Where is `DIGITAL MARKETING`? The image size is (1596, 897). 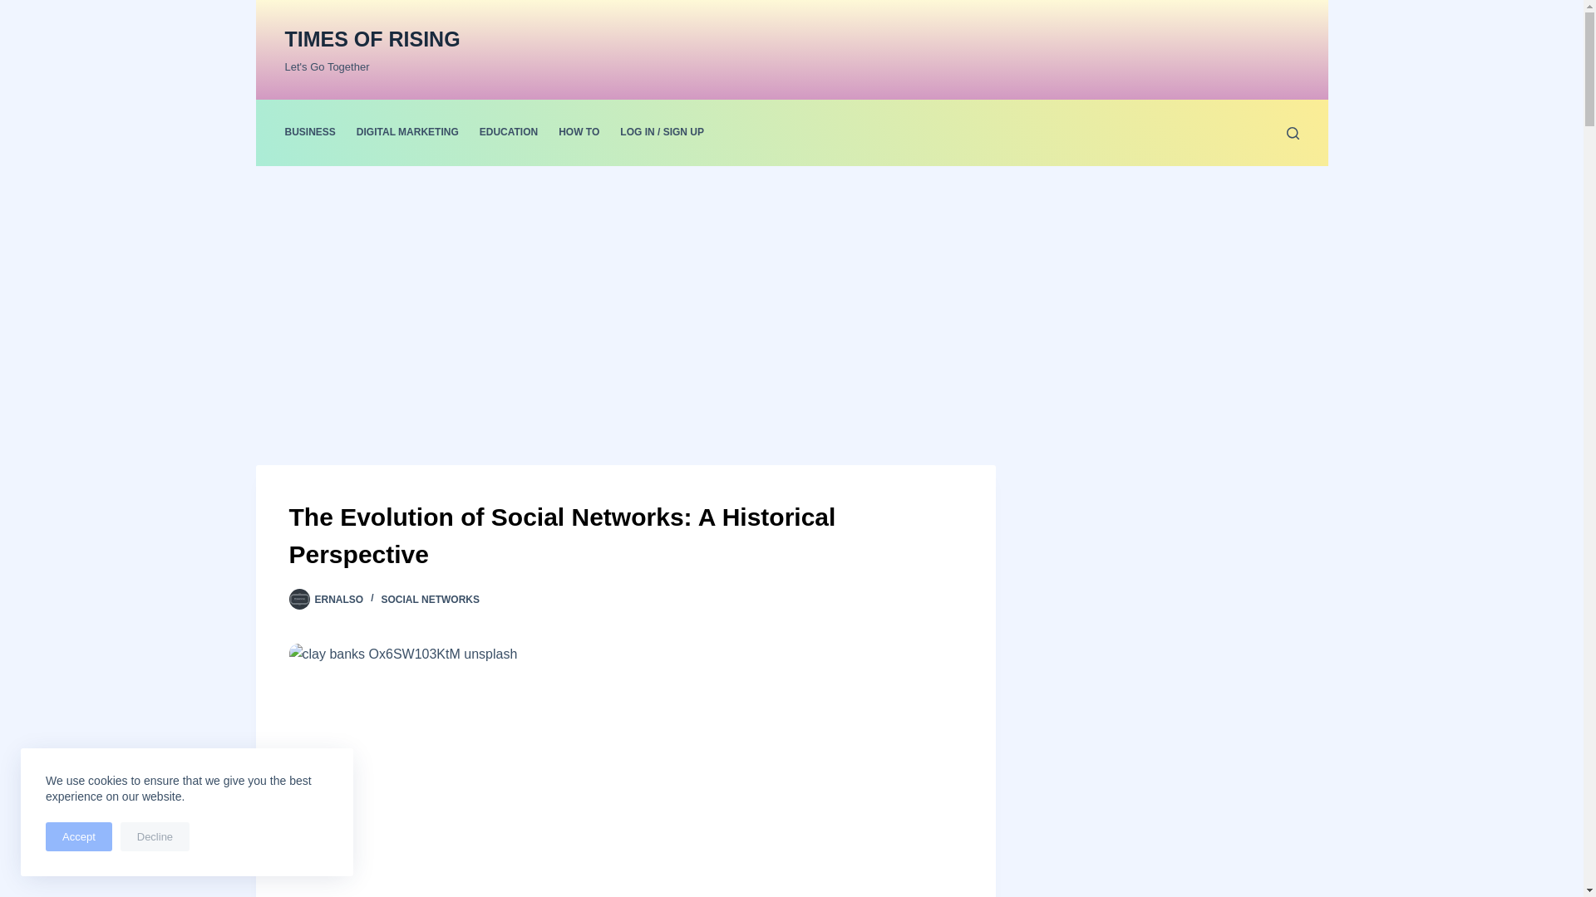 DIGITAL MARKETING is located at coordinates (407, 132).